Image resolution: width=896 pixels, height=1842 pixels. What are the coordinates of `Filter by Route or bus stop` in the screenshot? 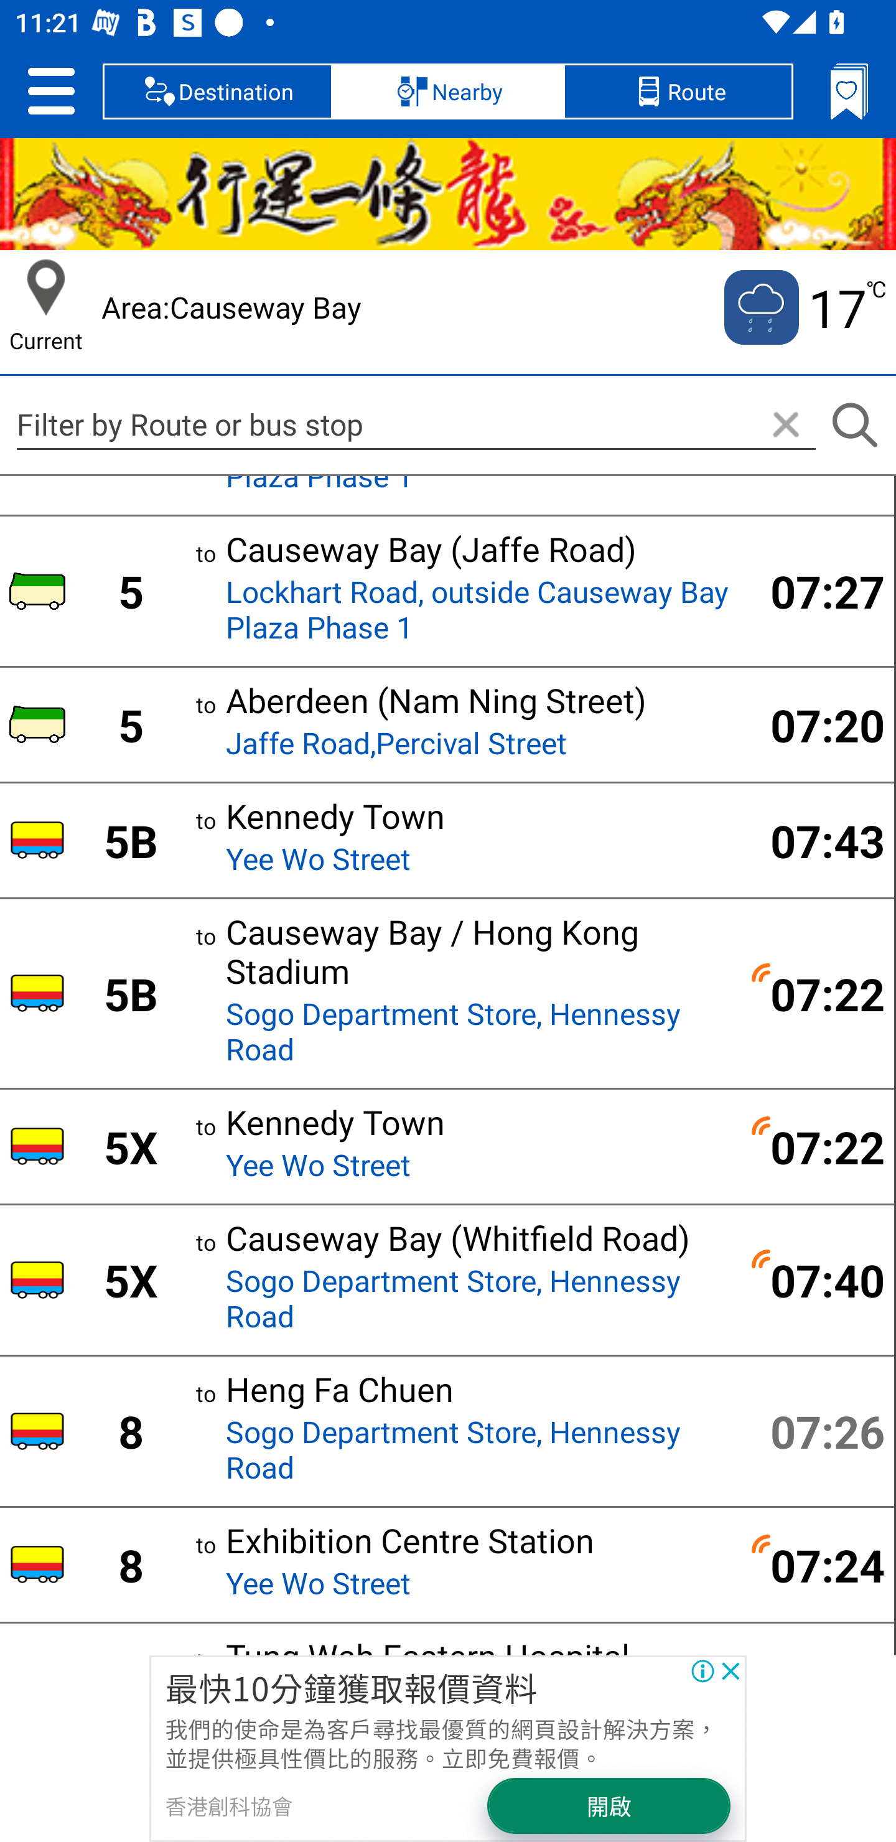 It's located at (416, 424).